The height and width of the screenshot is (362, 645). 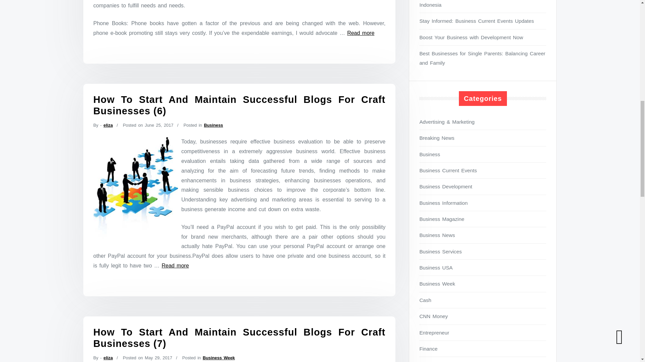 I want to click on Read more, so click(x=360, y=33).